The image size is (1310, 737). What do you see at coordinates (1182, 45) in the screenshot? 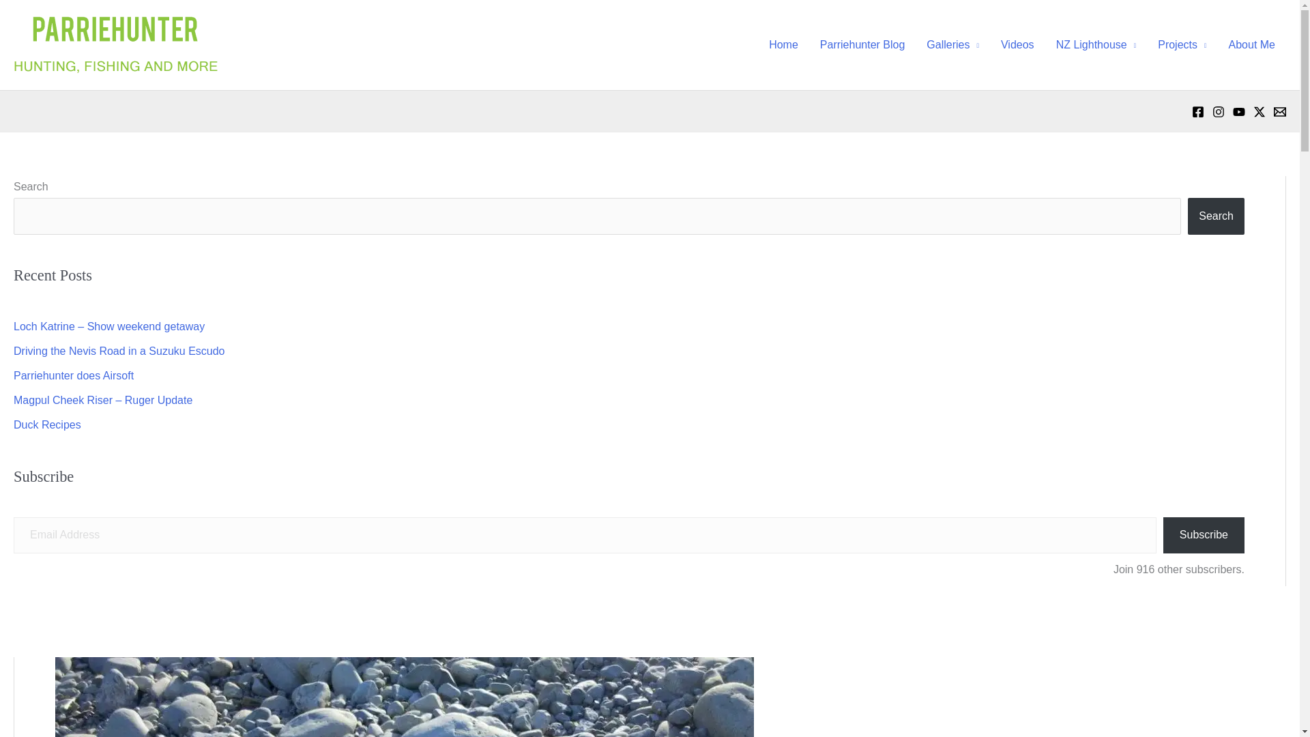
I see `Projects` at bounding box center [1182, 45].